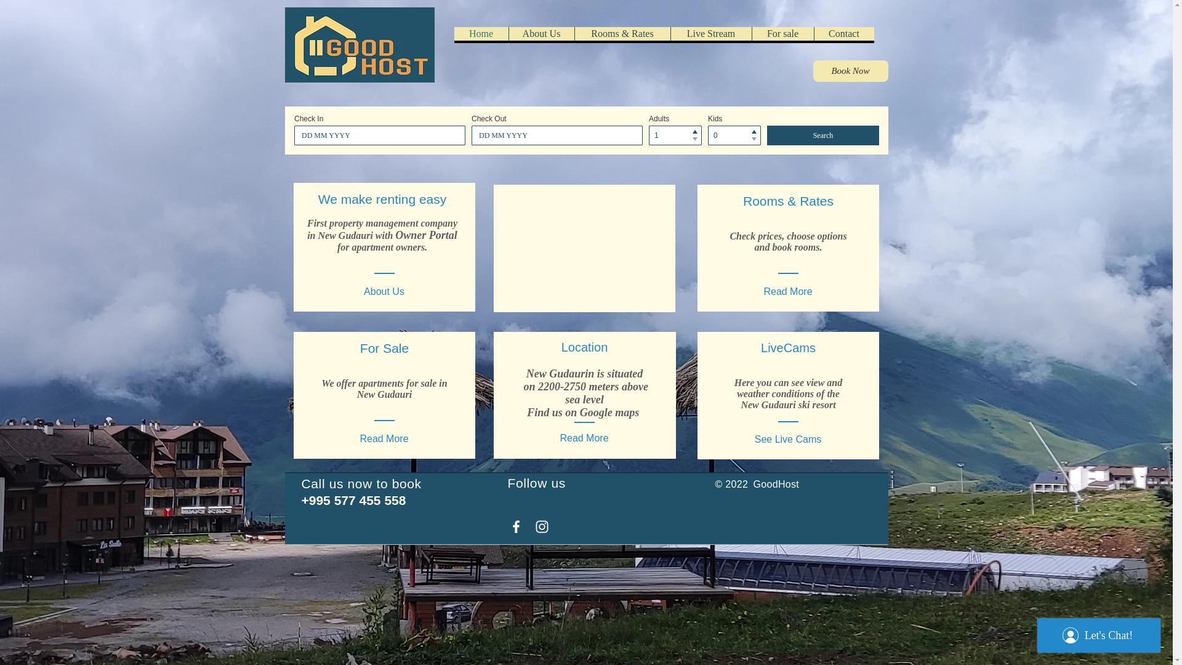  I want to click on See Live Cams, so click(787, 440).